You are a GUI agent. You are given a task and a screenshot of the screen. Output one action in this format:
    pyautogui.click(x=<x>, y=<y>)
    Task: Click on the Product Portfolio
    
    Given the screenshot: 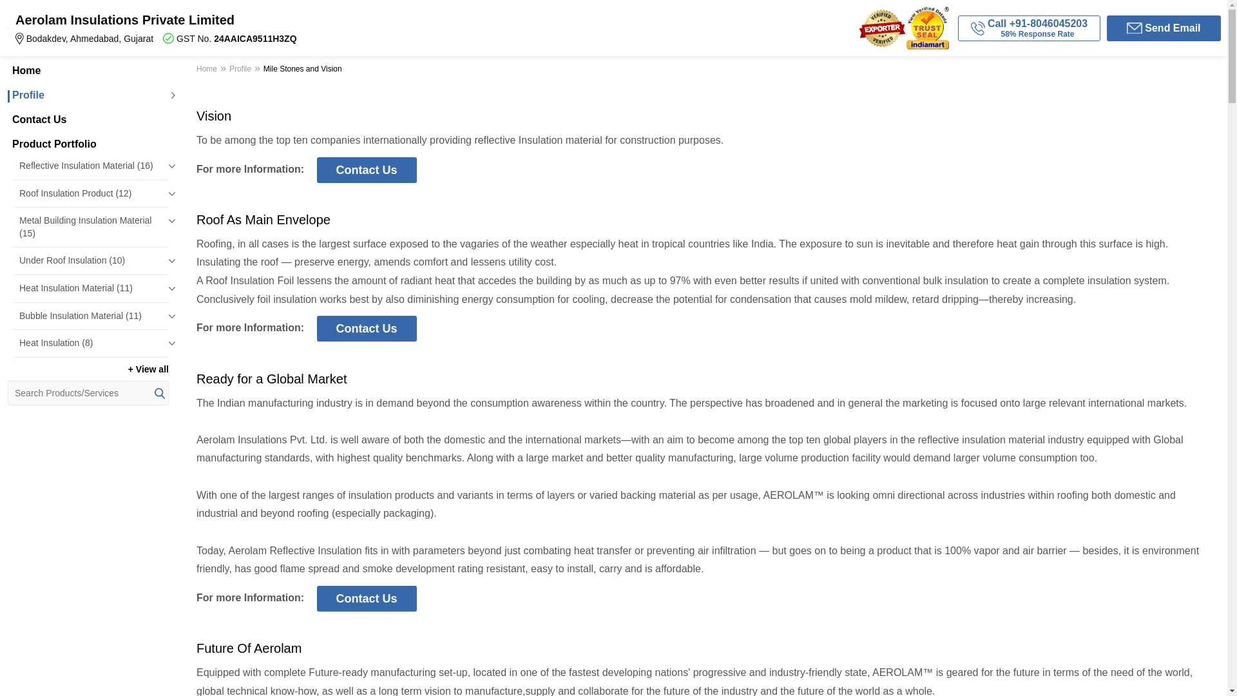 What is the action you would take?
    pyautogui.click(x=88, y=144)
    